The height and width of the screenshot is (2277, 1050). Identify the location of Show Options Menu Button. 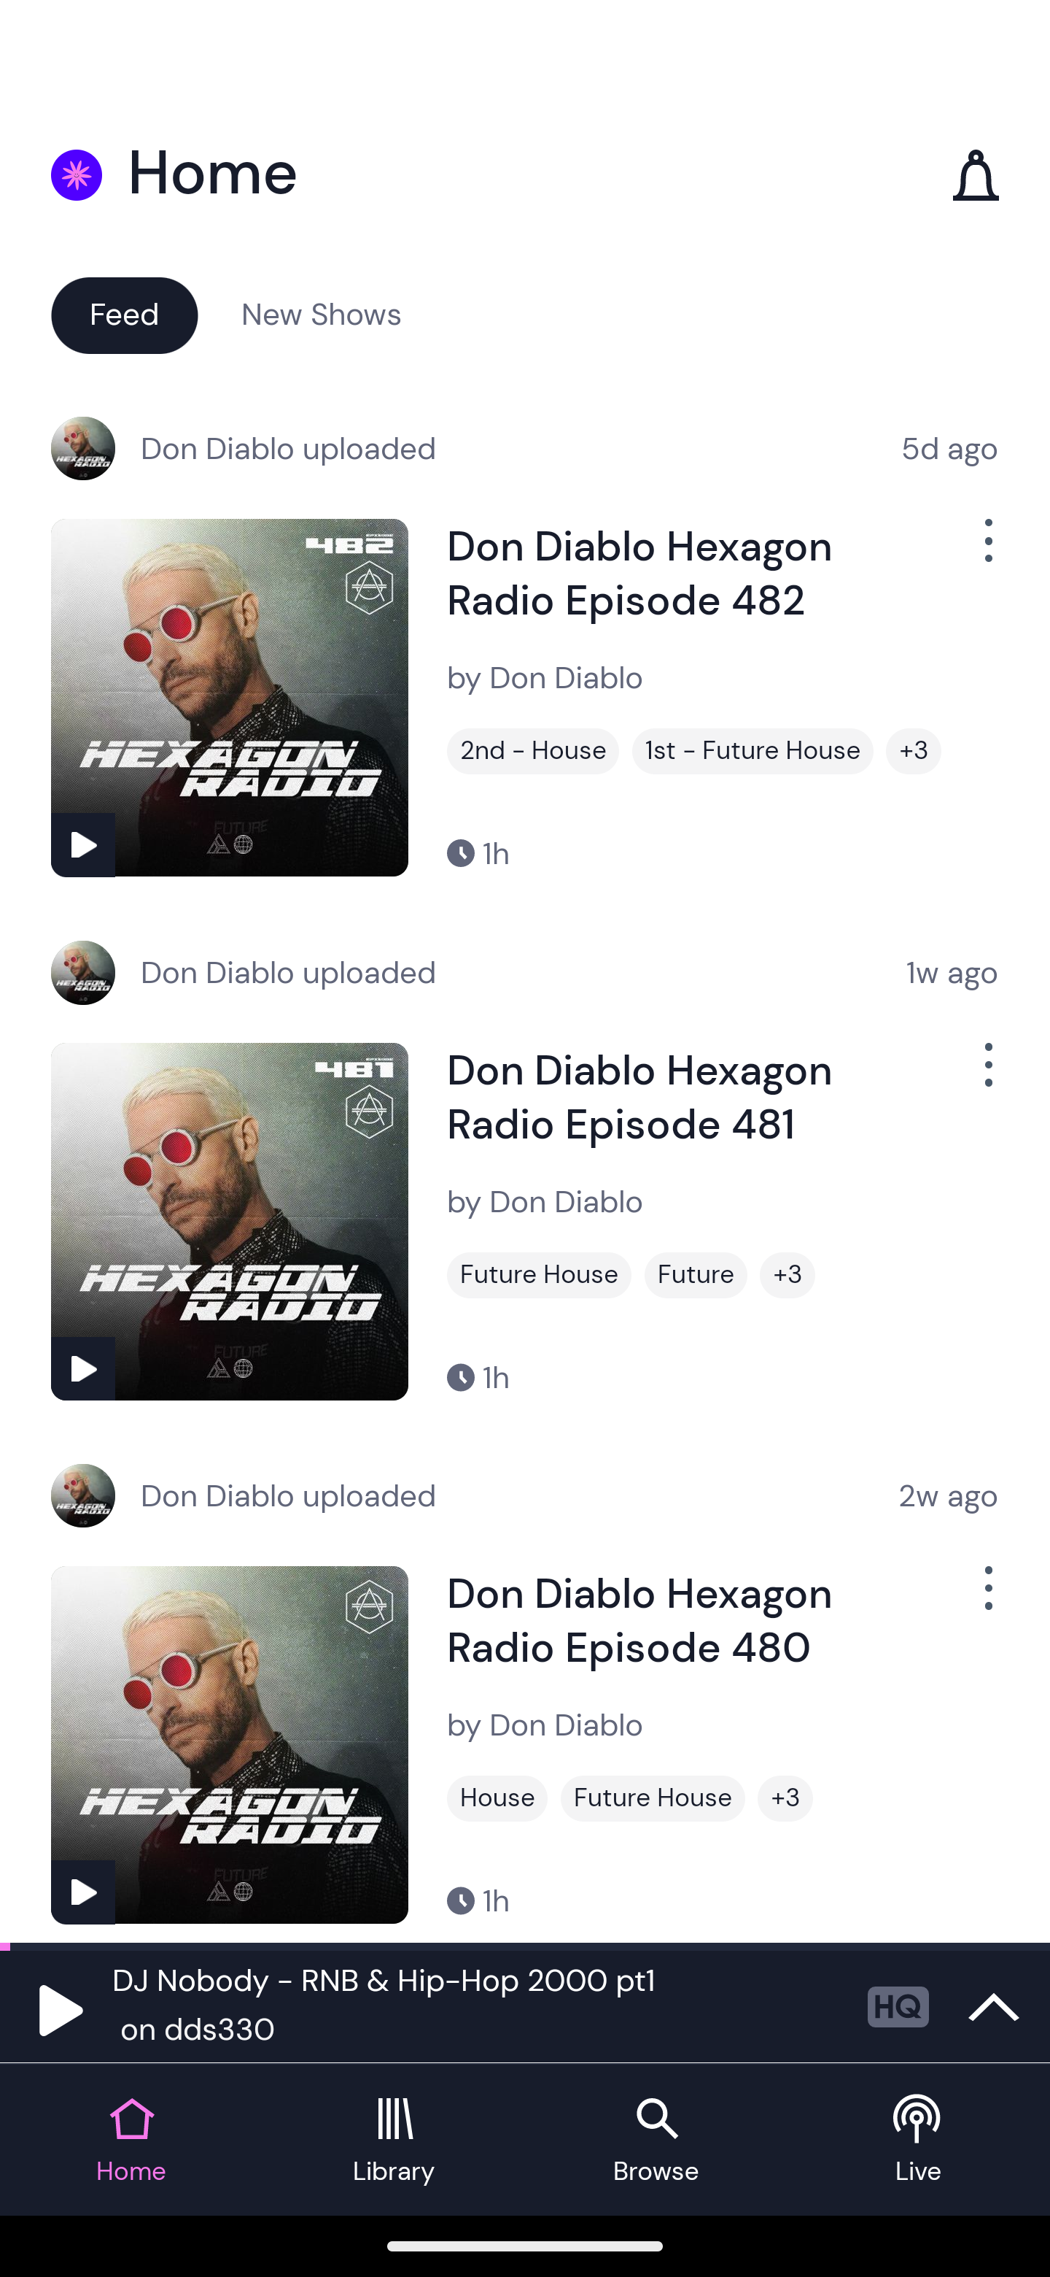
(986, 1076).